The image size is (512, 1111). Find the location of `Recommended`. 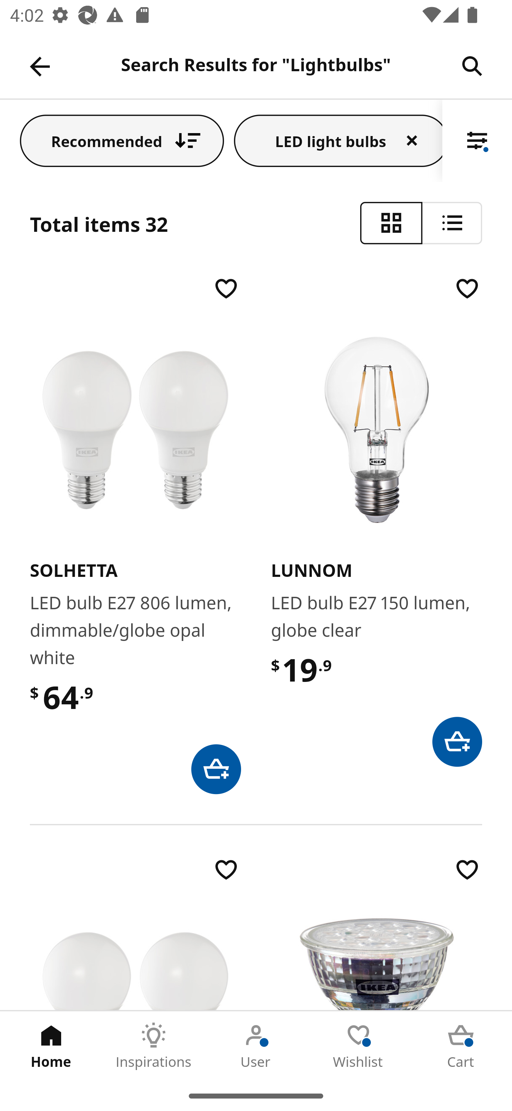

Recommended is located at coordinates (122, 140).